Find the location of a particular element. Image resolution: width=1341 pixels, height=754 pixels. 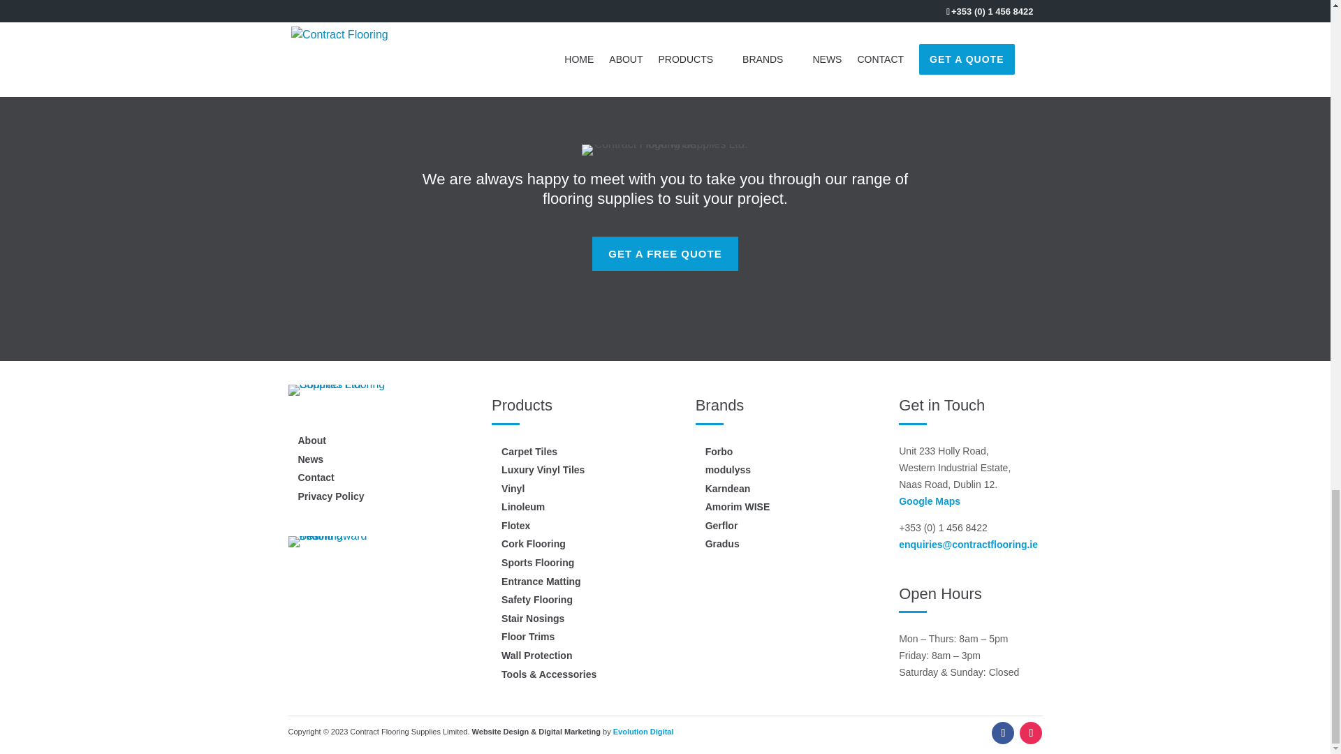

Contract Flooring Supplies Ltd. is located at coordinates (354, 390).